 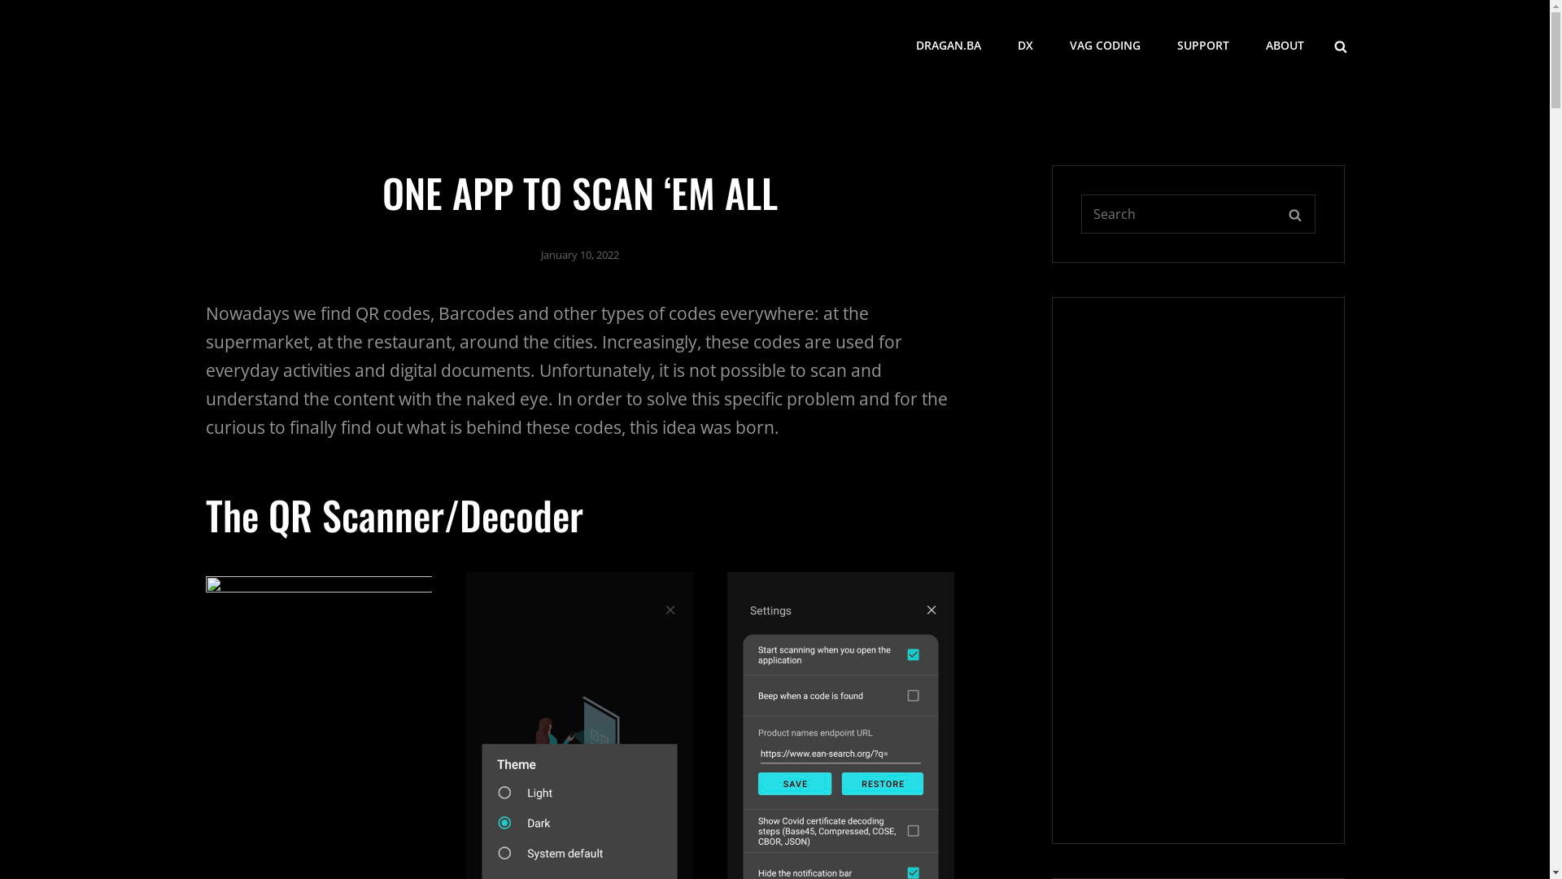 What do you see at coordinates (1202, 46) in the screenshot?
I see `SUPPORT` at bounding box center [1202, 46].